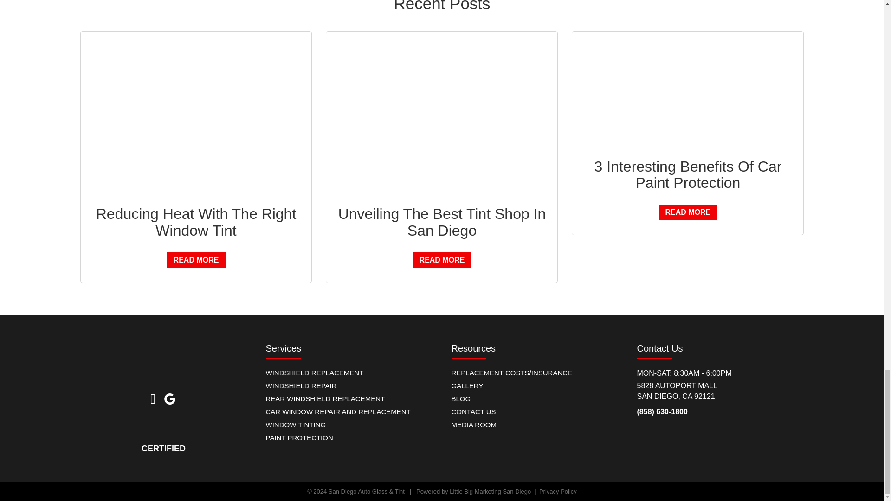 Image resolution: width=891 pixels, height=501 pixels. What do you see at coordinates (442, 222) in the screenshot?
I see `Unveiling The Best Tint Shop In San Diego` at bounding box center [442, 222].